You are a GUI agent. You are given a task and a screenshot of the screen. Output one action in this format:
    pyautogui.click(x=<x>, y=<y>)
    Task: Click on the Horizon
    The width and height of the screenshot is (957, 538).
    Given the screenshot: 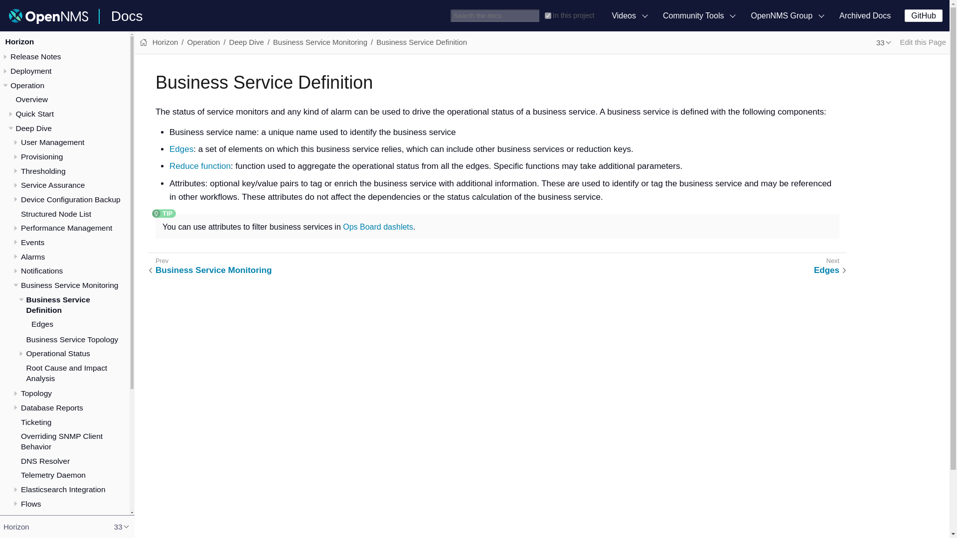 What is the action you would take?
    pyautogui.click(x=19, y=41)
    